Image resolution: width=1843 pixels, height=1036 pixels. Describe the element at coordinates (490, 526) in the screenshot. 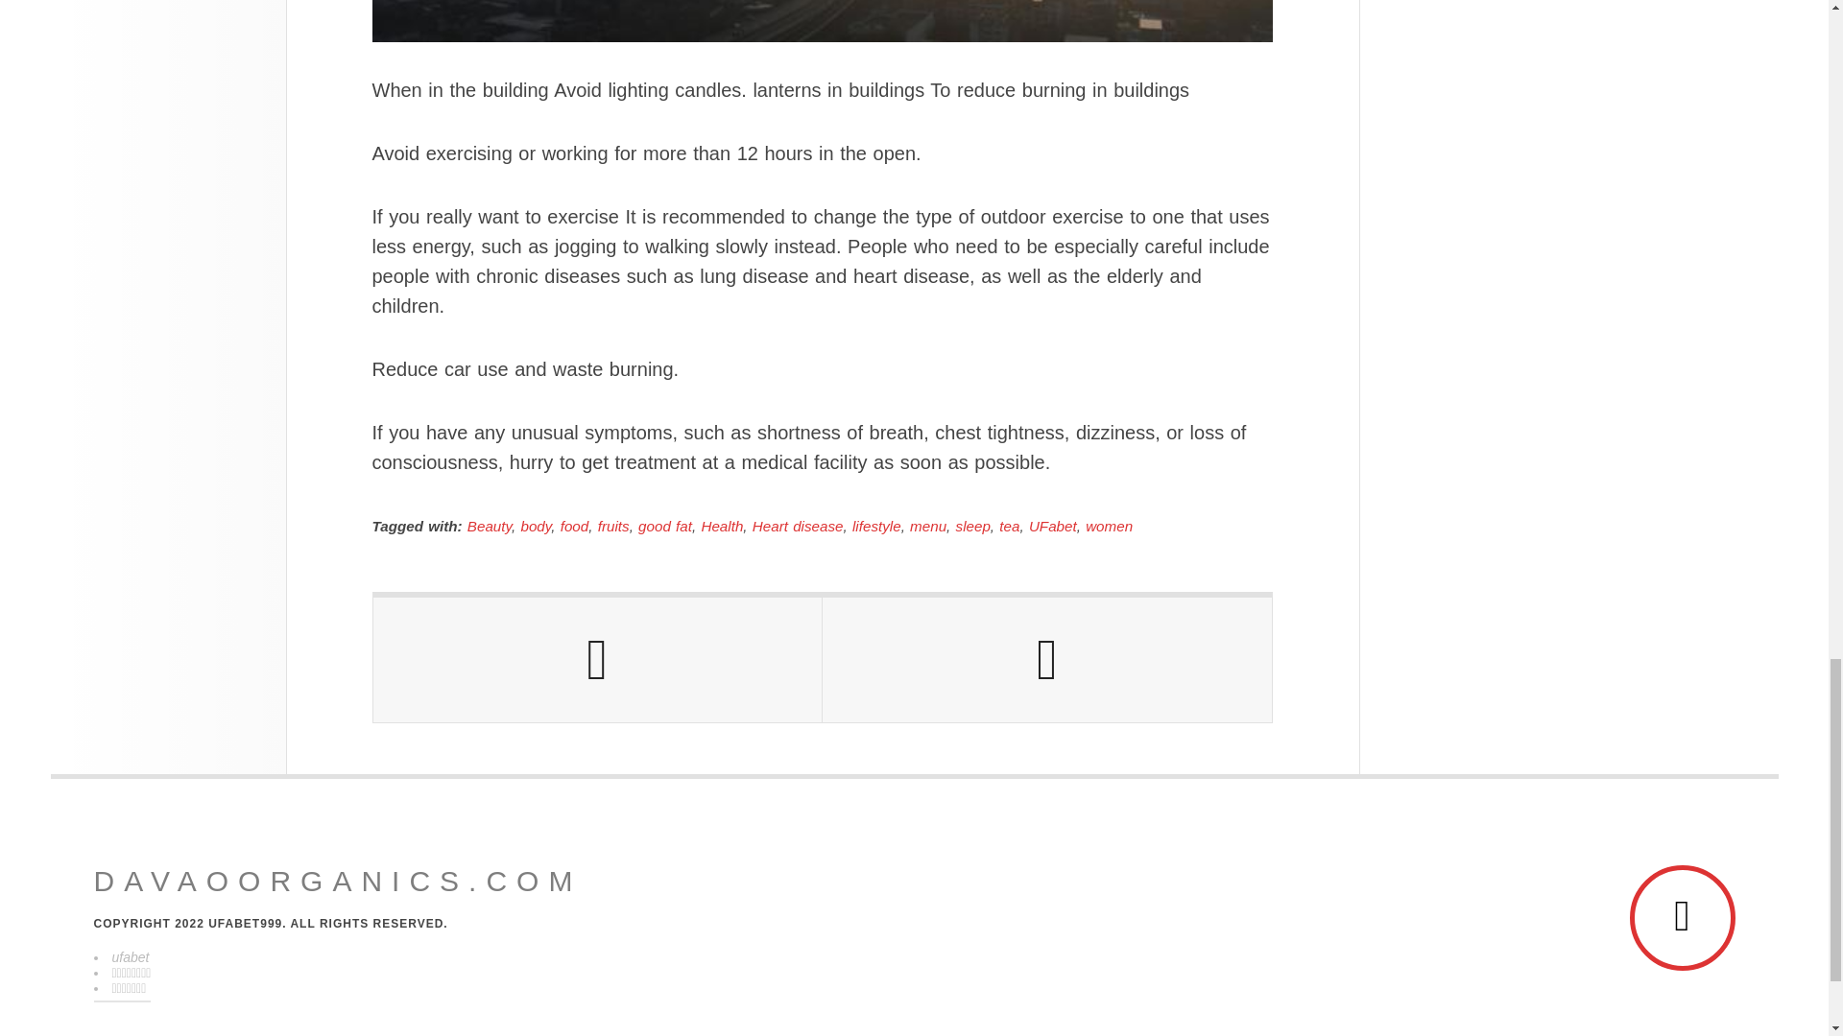

I see `Beauty` at that location.